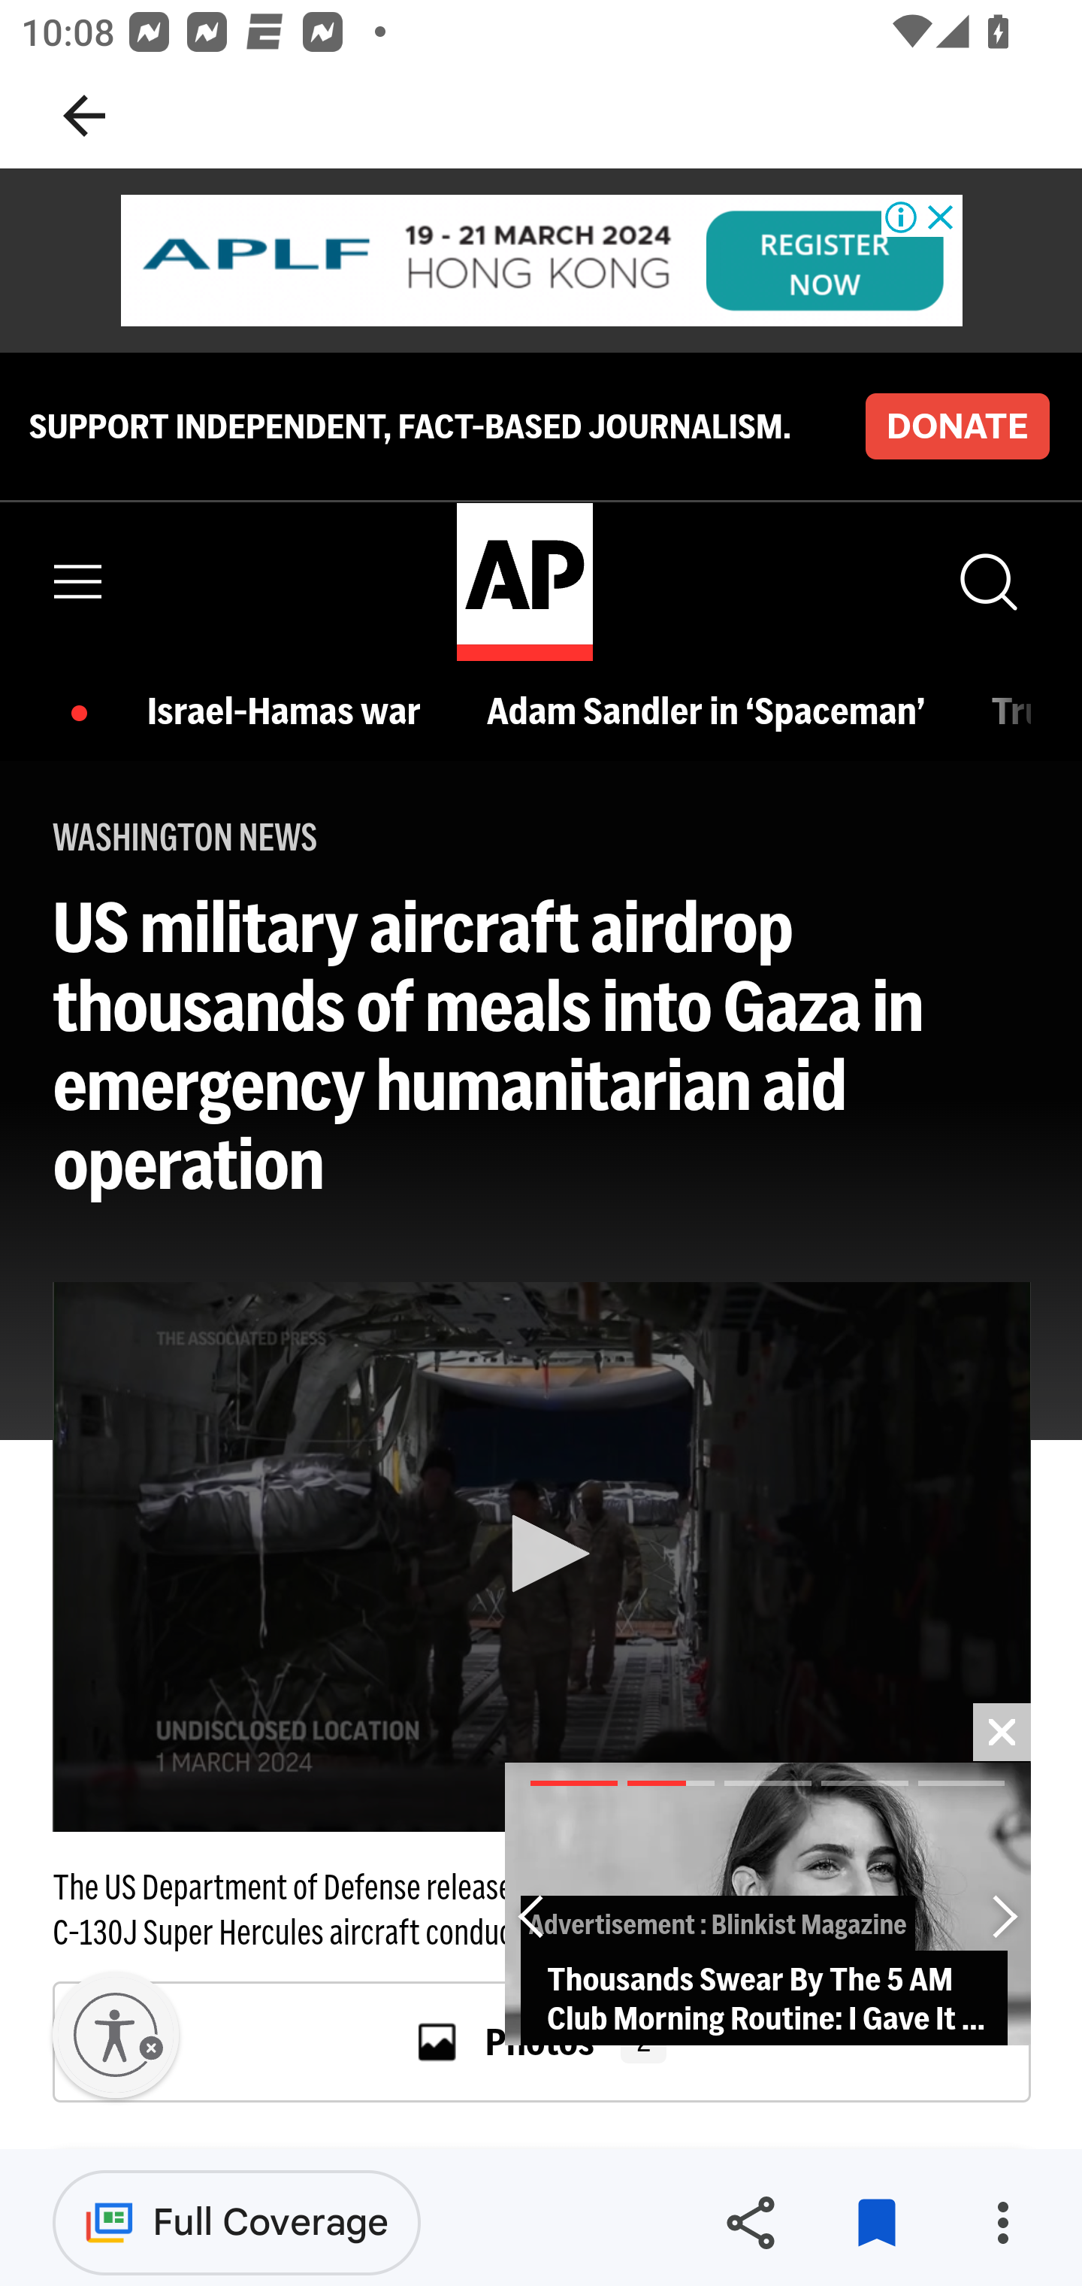 Image resolution: width=1082 pixels, height=2286 pixels. I want to click on Menu, so click(79, 582).